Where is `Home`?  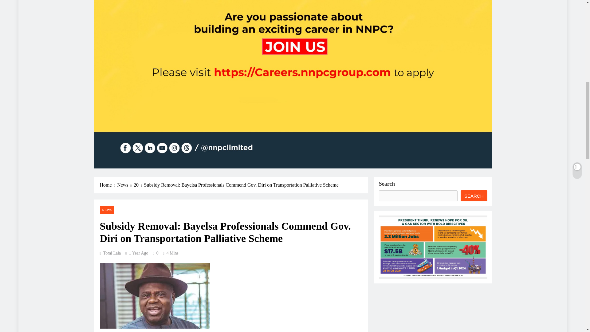 Home is located at coordinates (108, 185).